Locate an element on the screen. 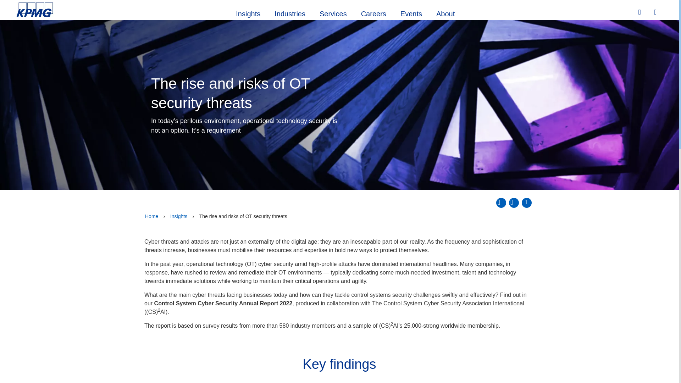 This screenshot has height=383, width=681. Go to bottom of page is located at coordinates (526, 203).